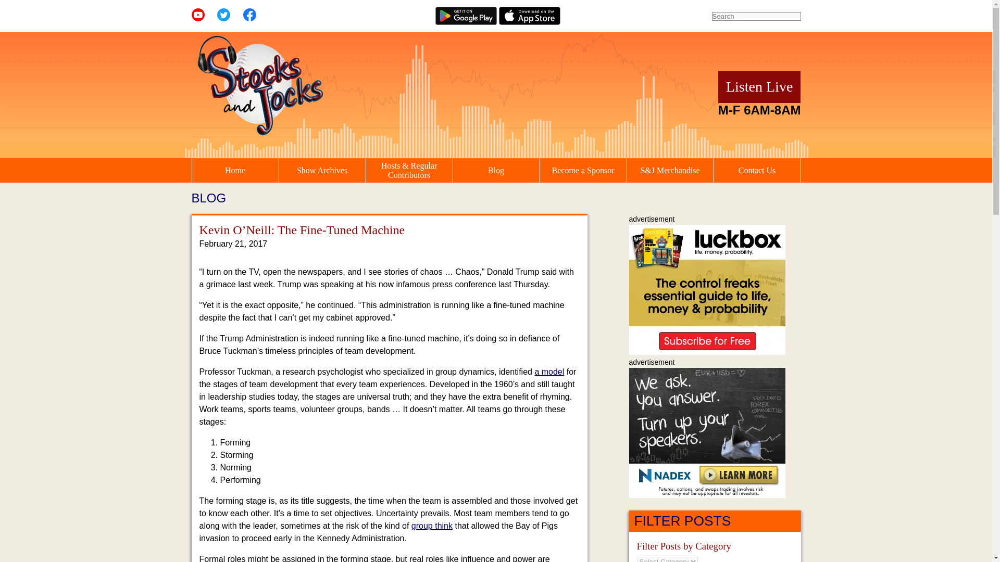 The width and height of the screenshot is (1000, 562). I want to click on Contact Us, so click(757, 171).